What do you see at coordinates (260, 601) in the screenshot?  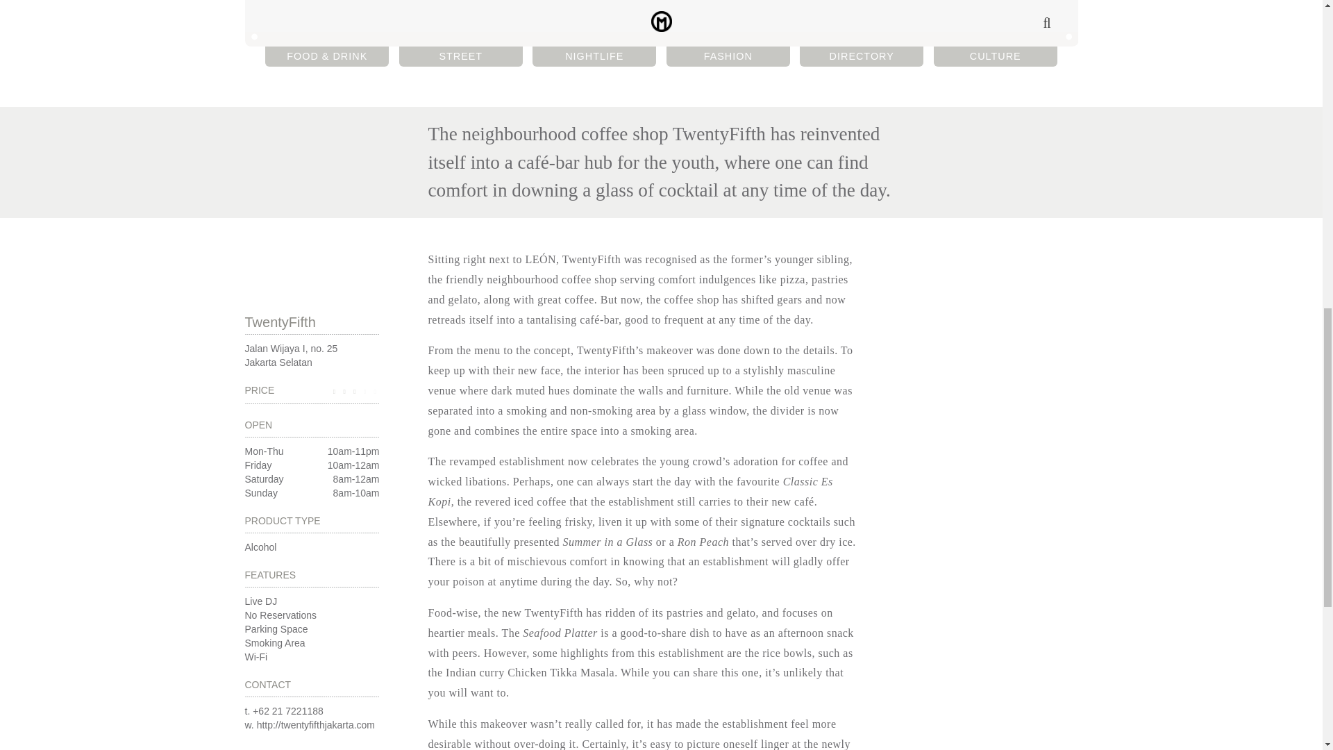 I see `Call TwentyFifth` at bounding box center [260, 601].